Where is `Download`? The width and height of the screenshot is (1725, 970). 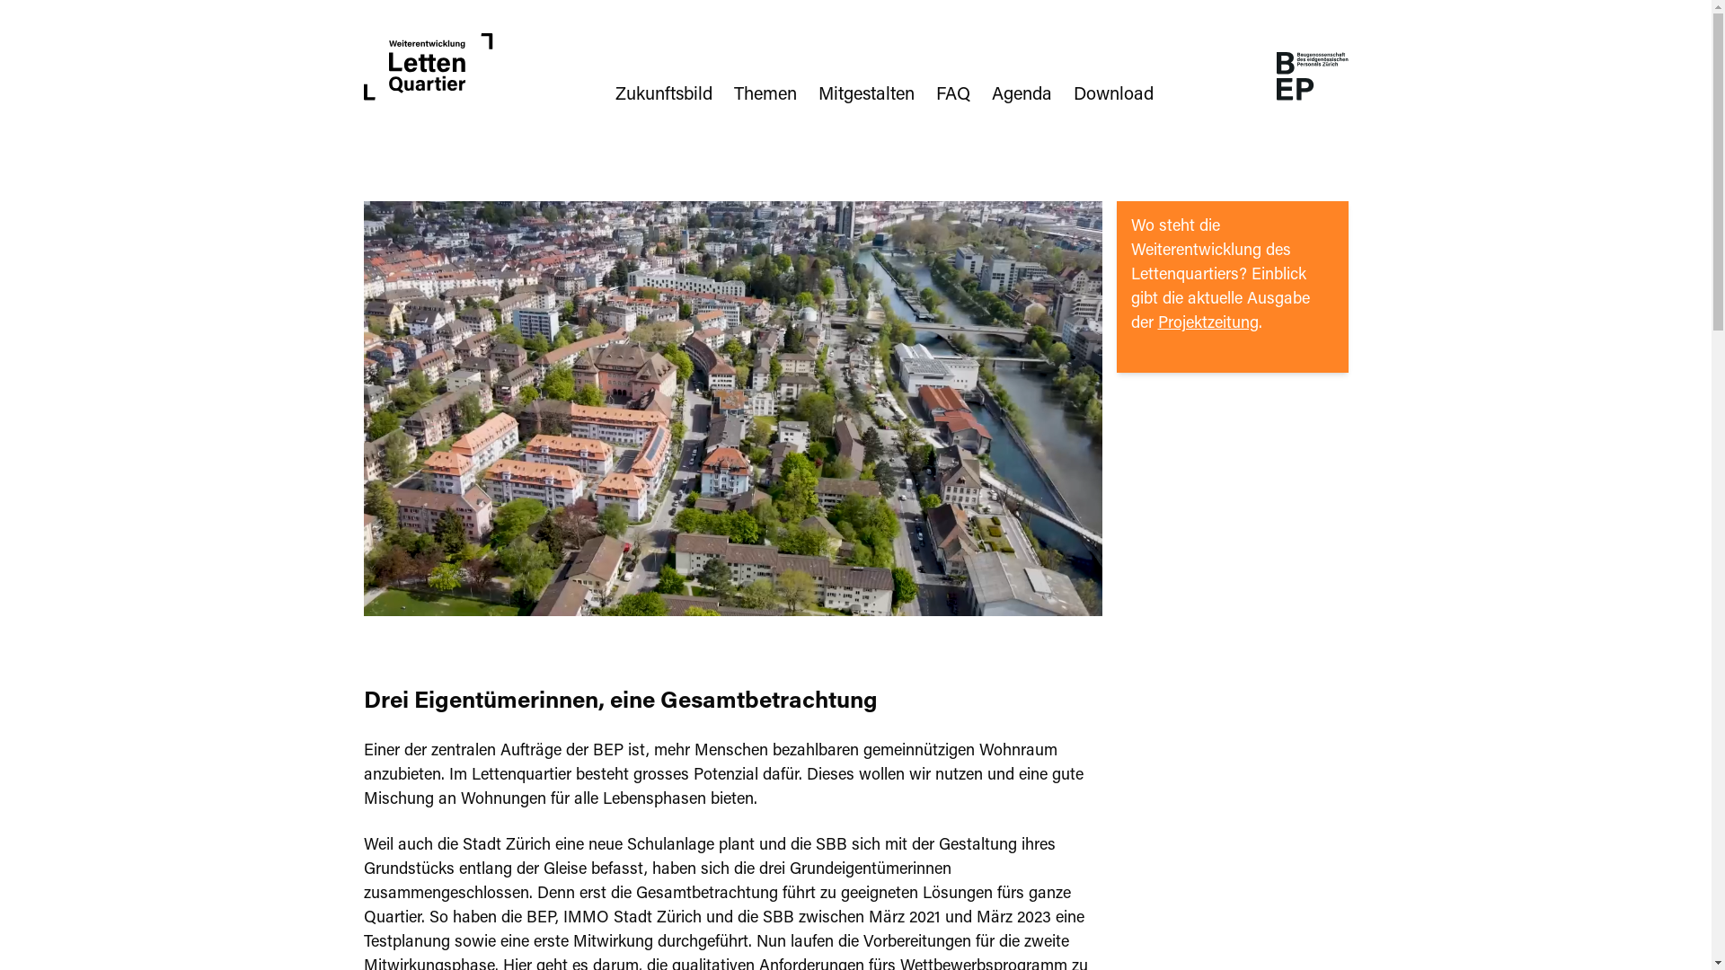 Download is located at coordinates (1114, 95).